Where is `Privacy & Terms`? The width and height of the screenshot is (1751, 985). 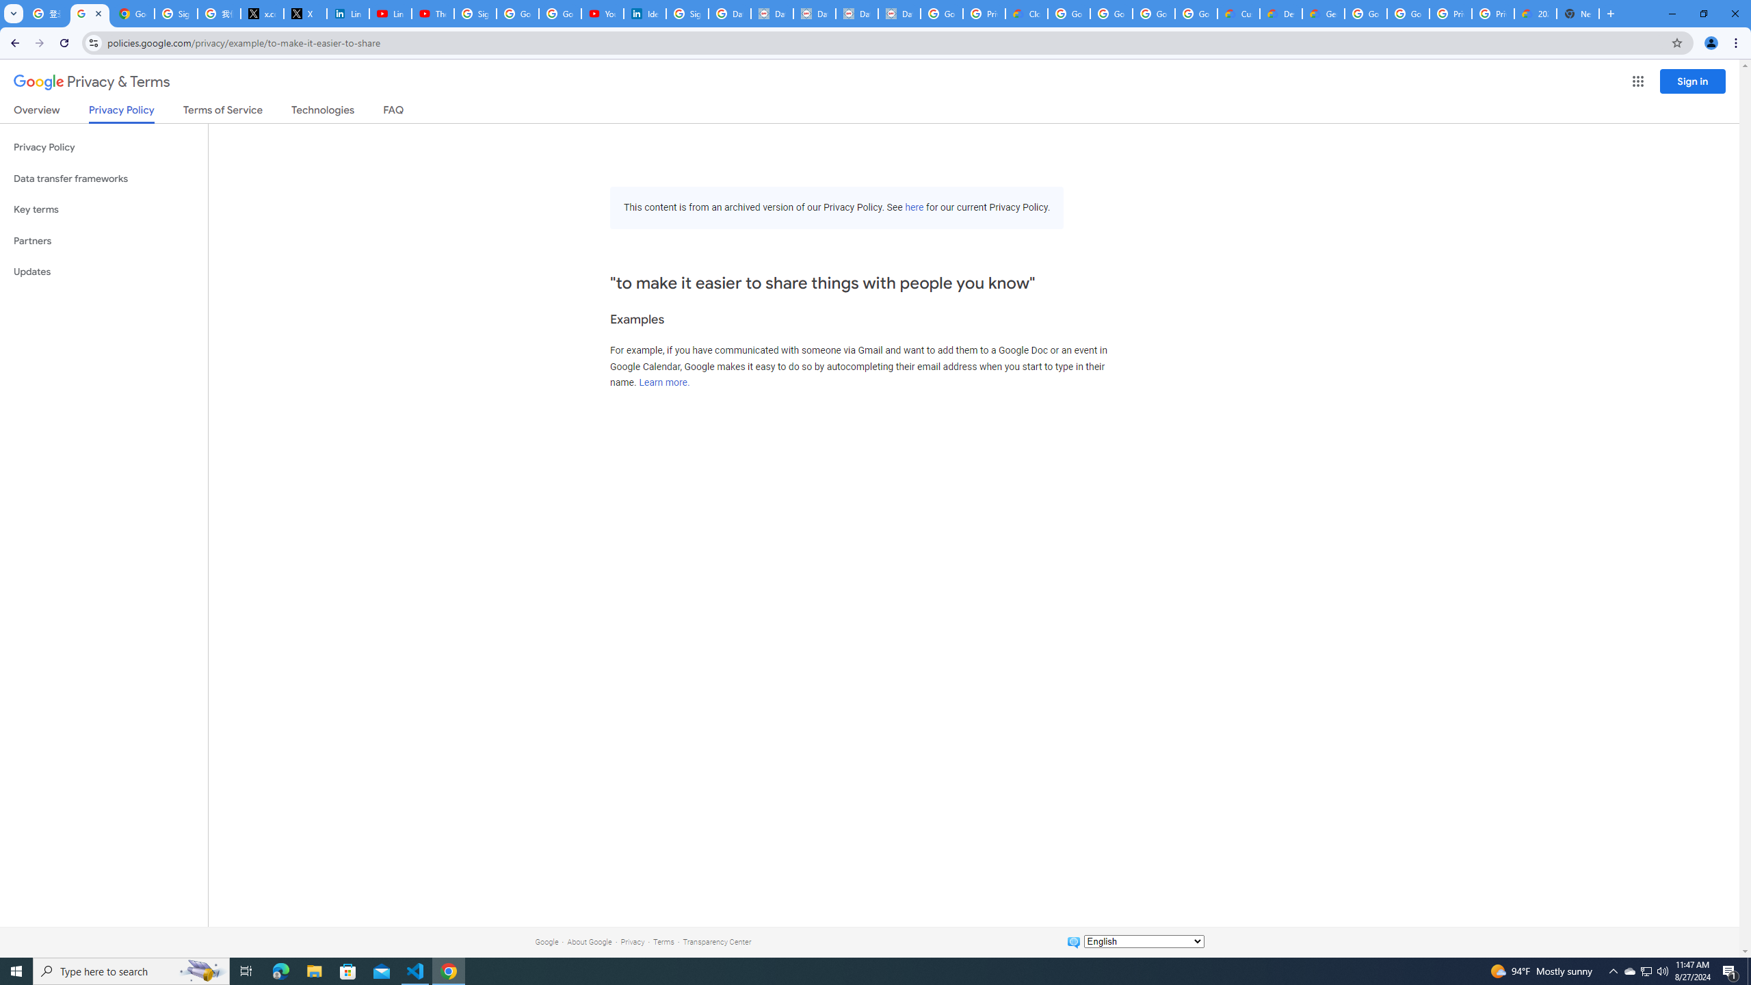 Privacy & Terms is located at coordinates (92, 82).